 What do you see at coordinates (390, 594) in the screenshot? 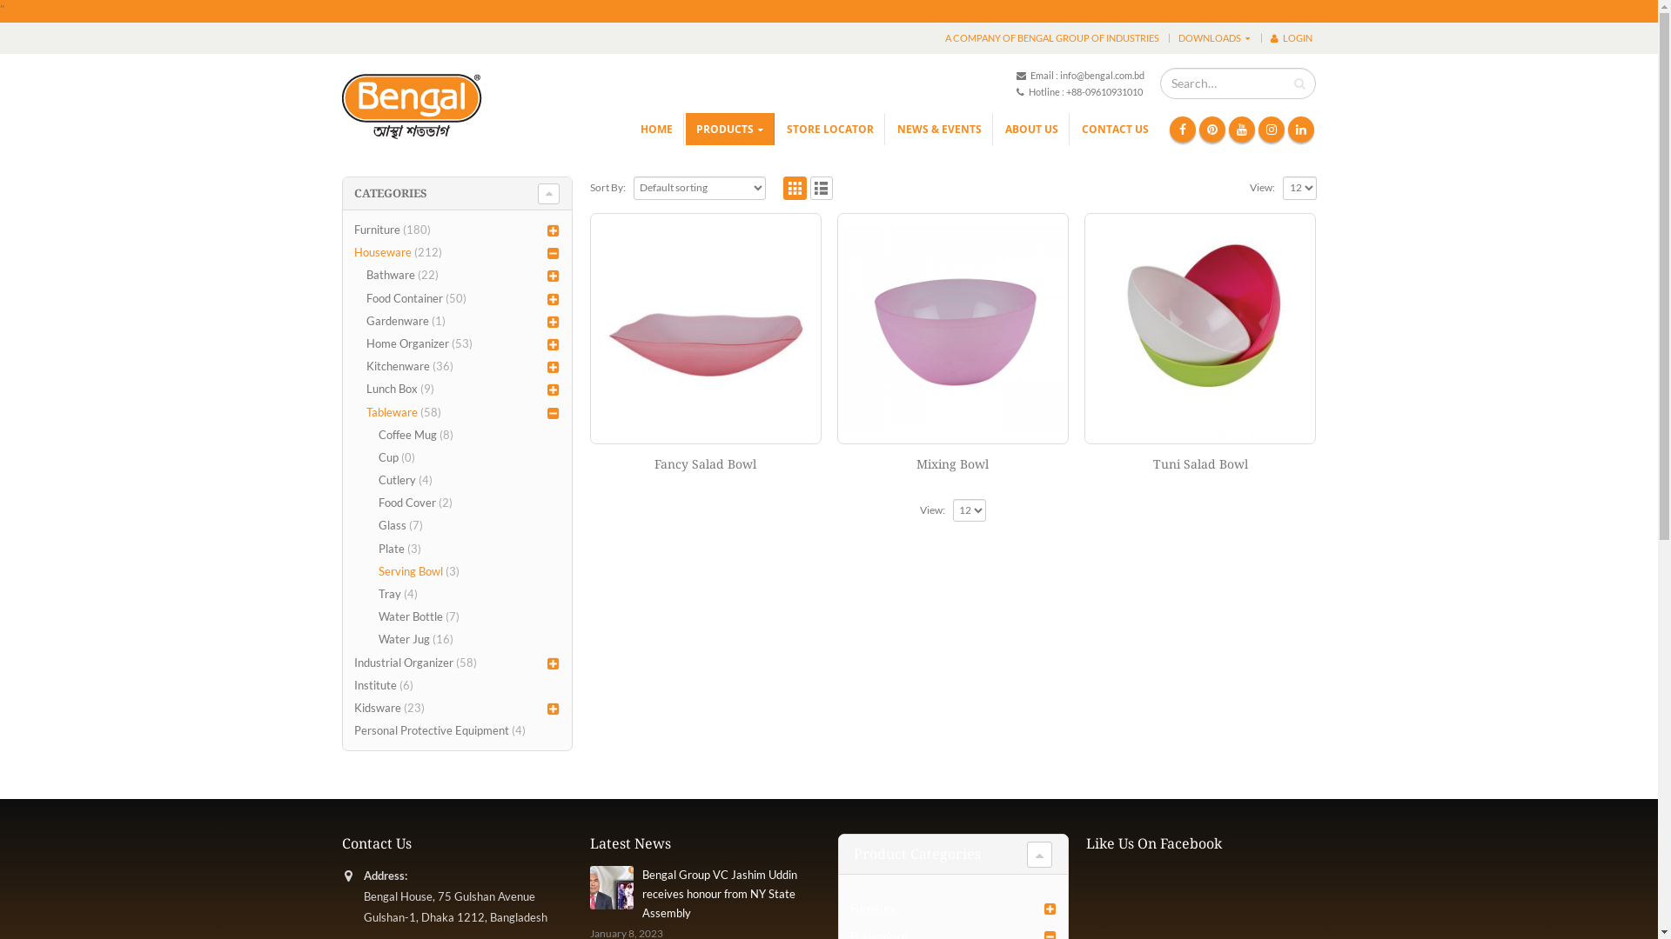
I see `Tray` at bounding box center [390, 594].